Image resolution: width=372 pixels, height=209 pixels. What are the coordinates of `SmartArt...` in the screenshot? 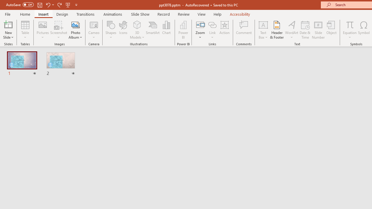 It's located at (153, 30).